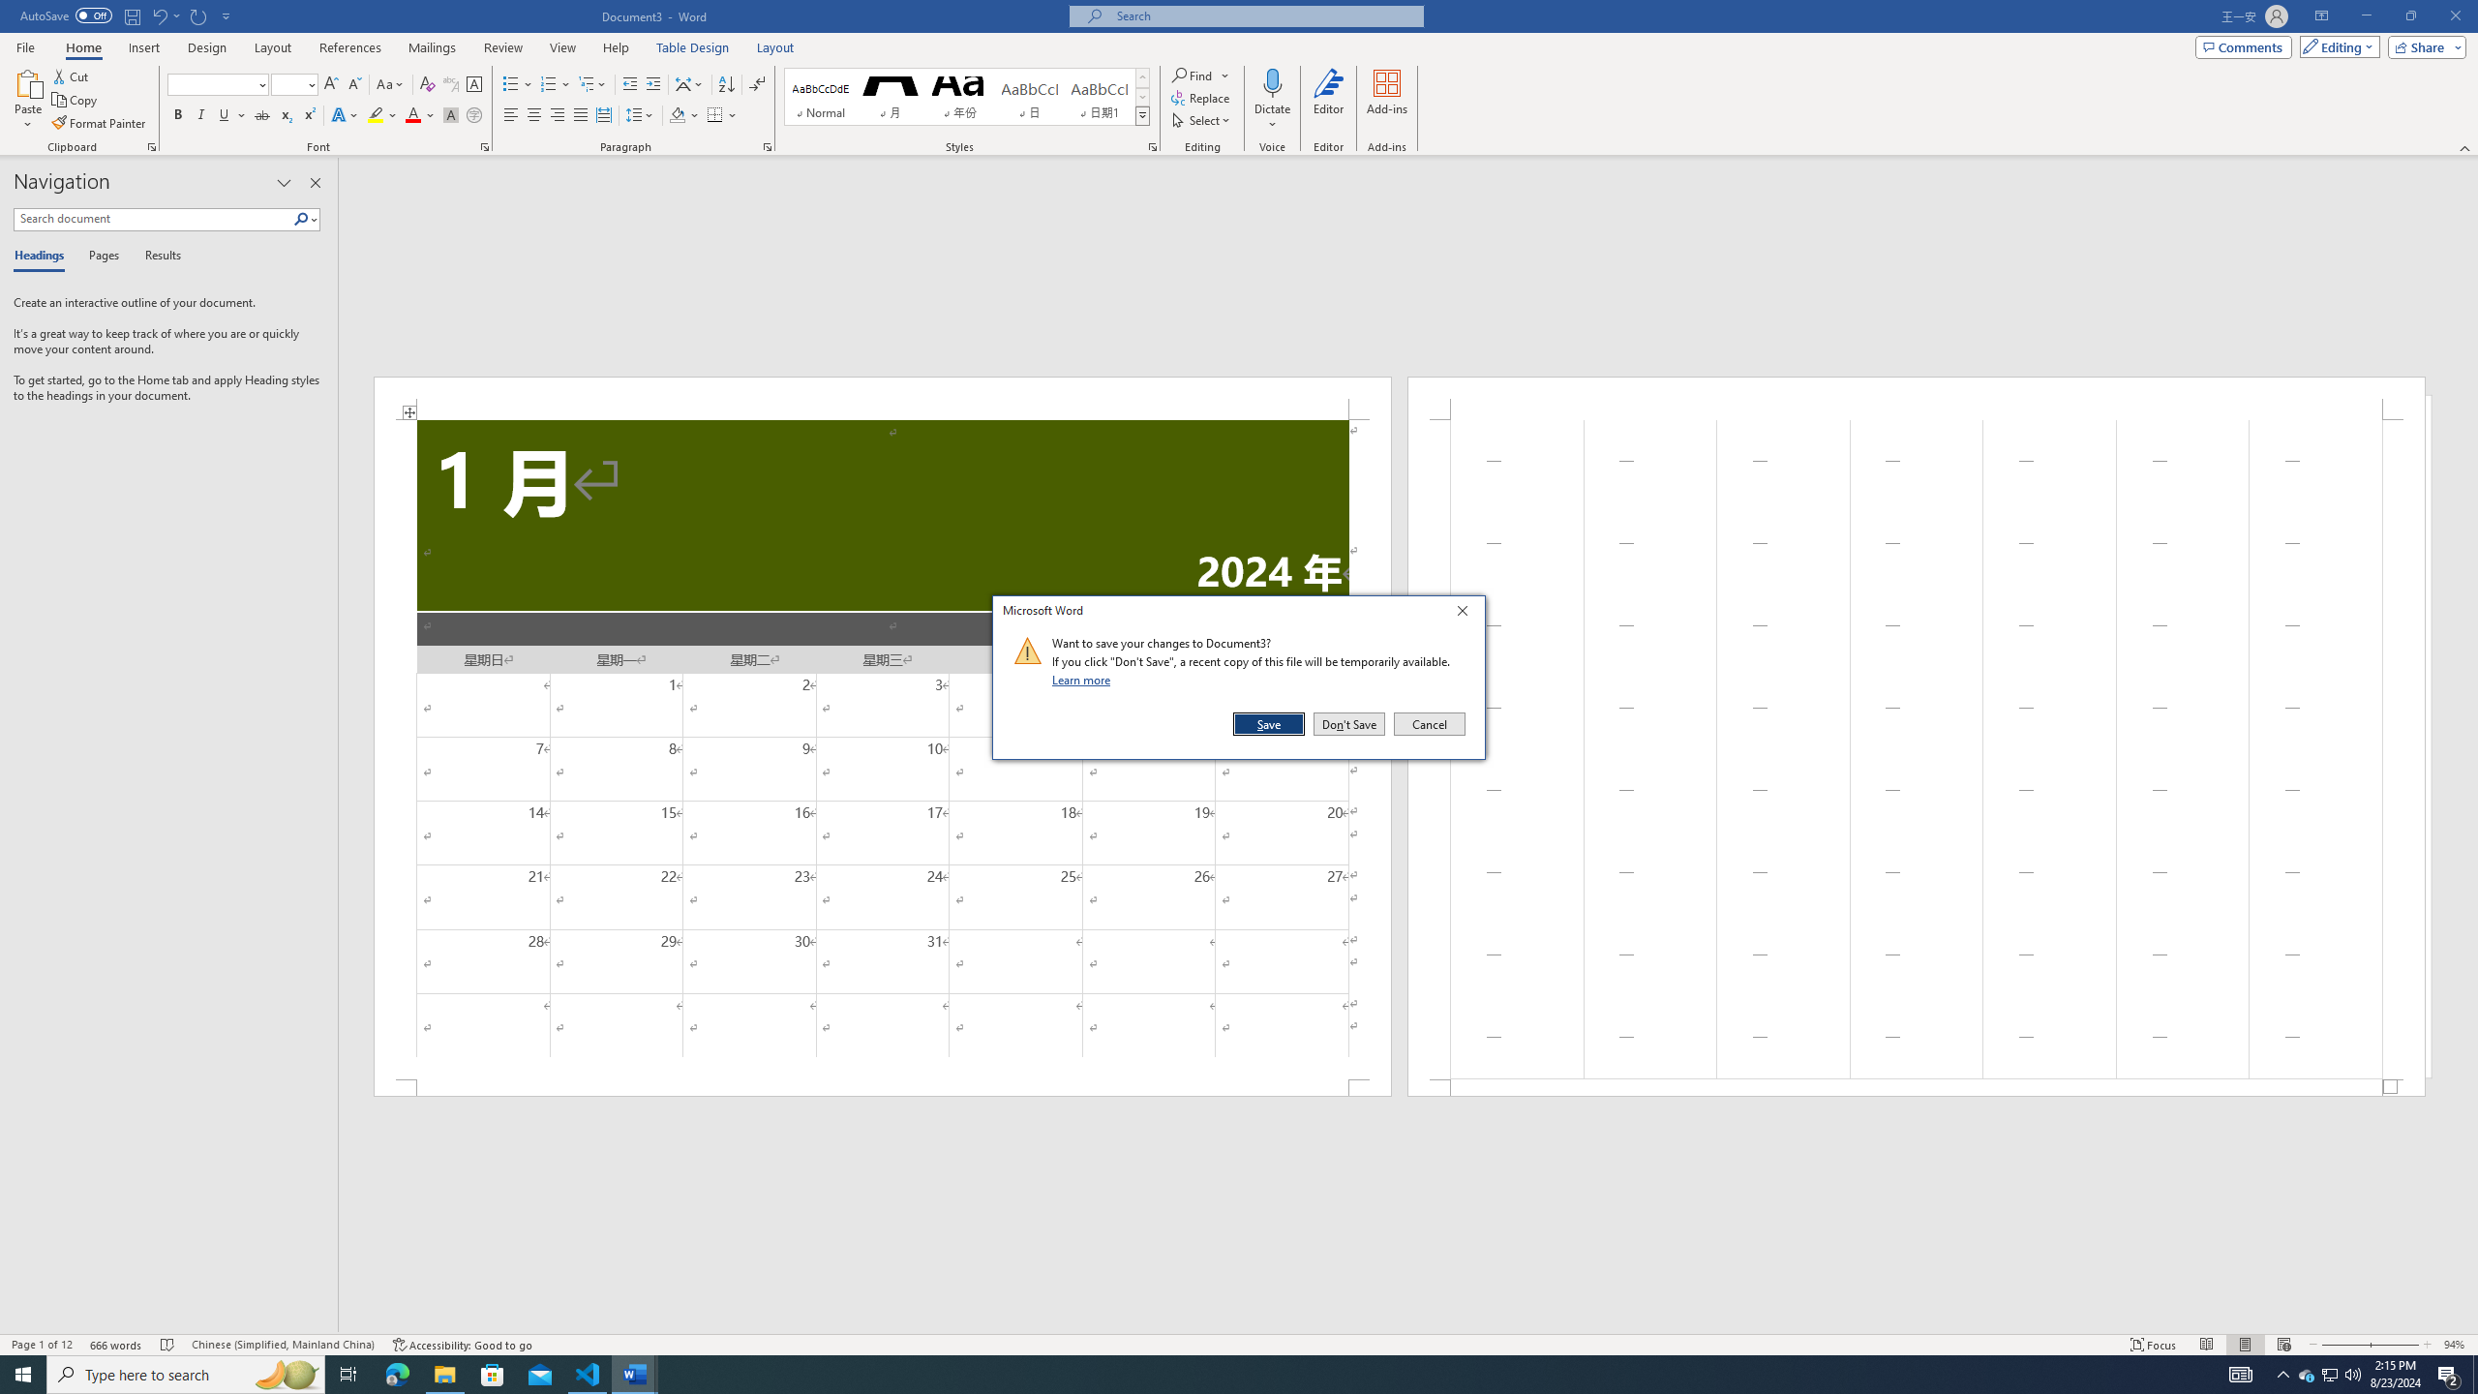  I want to click on Shading RGB(0, 0, 0), so click(678, 116).